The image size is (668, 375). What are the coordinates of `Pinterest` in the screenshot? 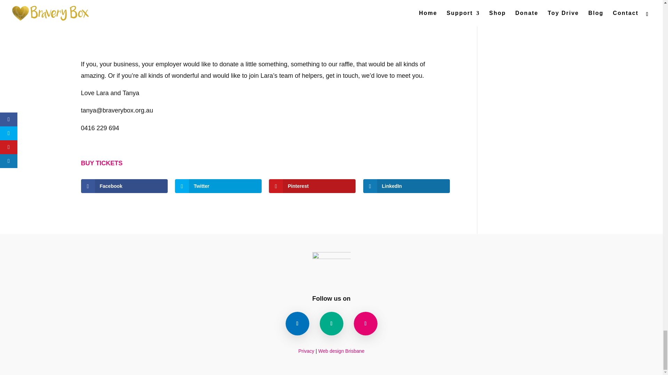 It's located at (312, 186).